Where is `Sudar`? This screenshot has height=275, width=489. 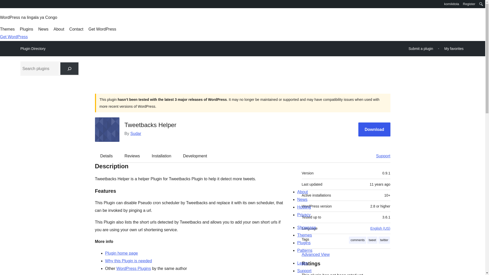 Sudar is located at coordinates (136, 133).